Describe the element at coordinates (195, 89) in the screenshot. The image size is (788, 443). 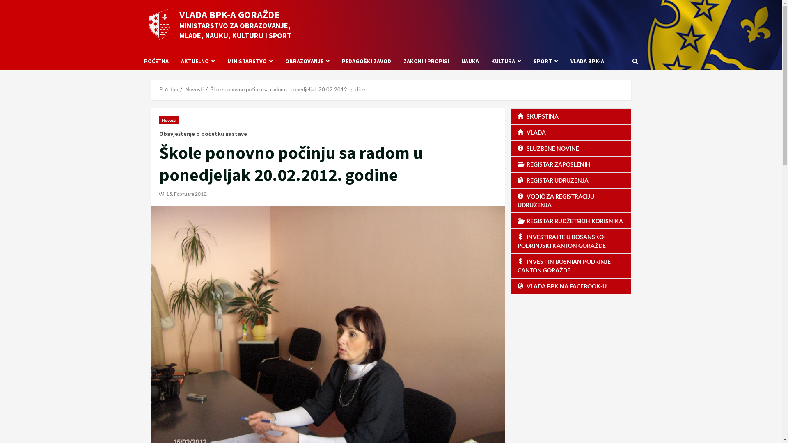
I see `Novosti` at that location.